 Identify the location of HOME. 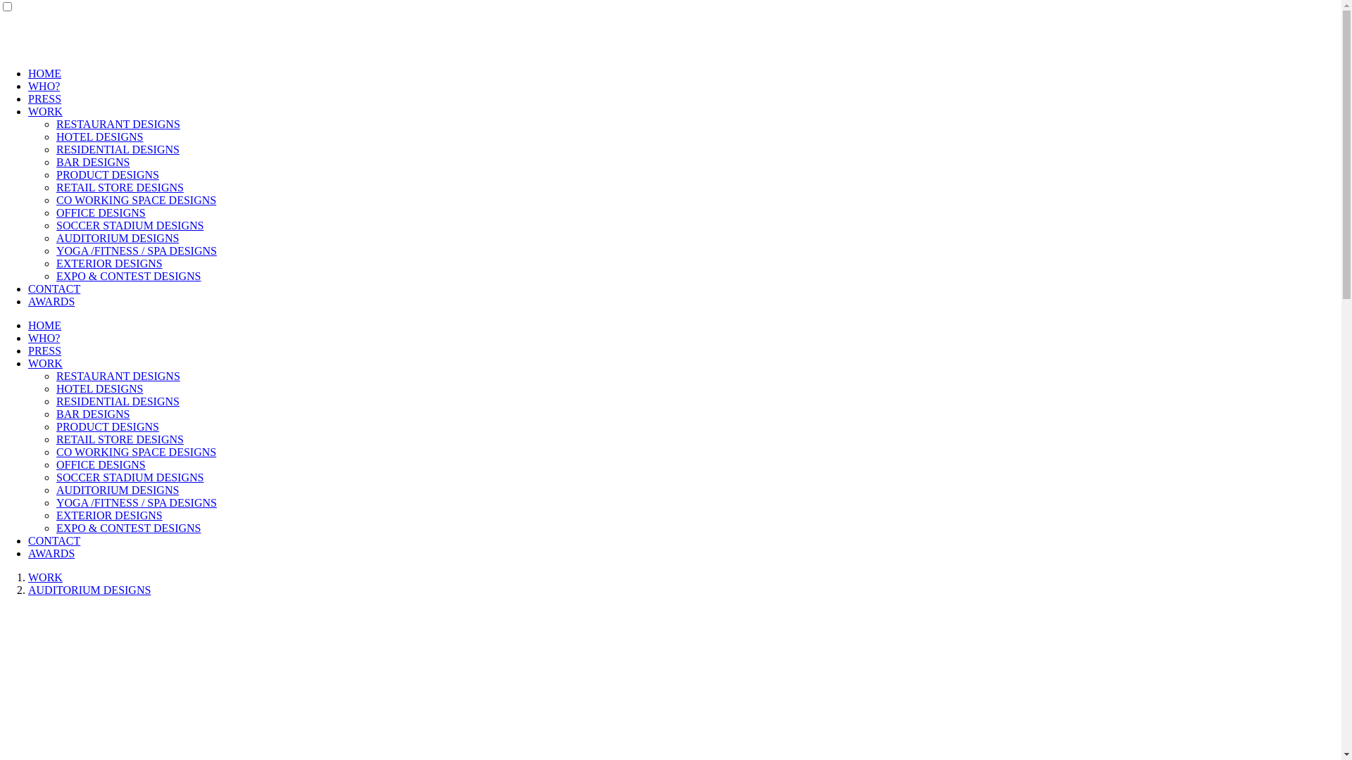
(45, 325).